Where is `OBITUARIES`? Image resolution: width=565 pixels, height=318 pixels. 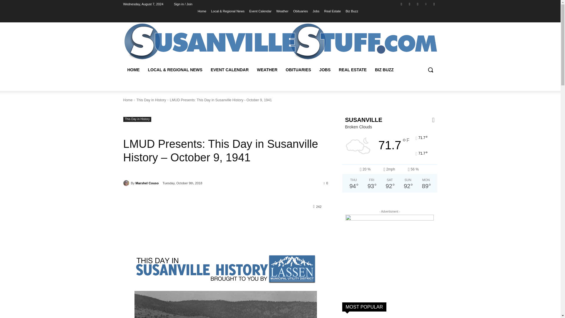 OBITUARIES is located at coordinates (298, 69).